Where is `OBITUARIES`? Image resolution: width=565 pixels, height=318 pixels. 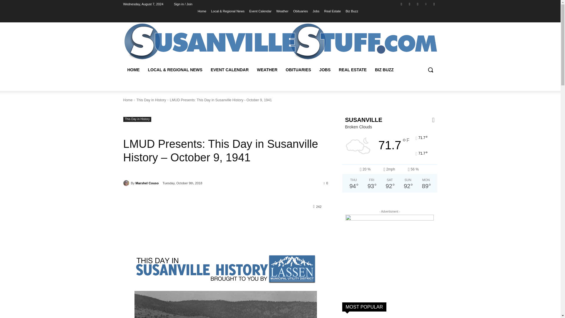 OBITUARIES is located at coordinates (298, 69).